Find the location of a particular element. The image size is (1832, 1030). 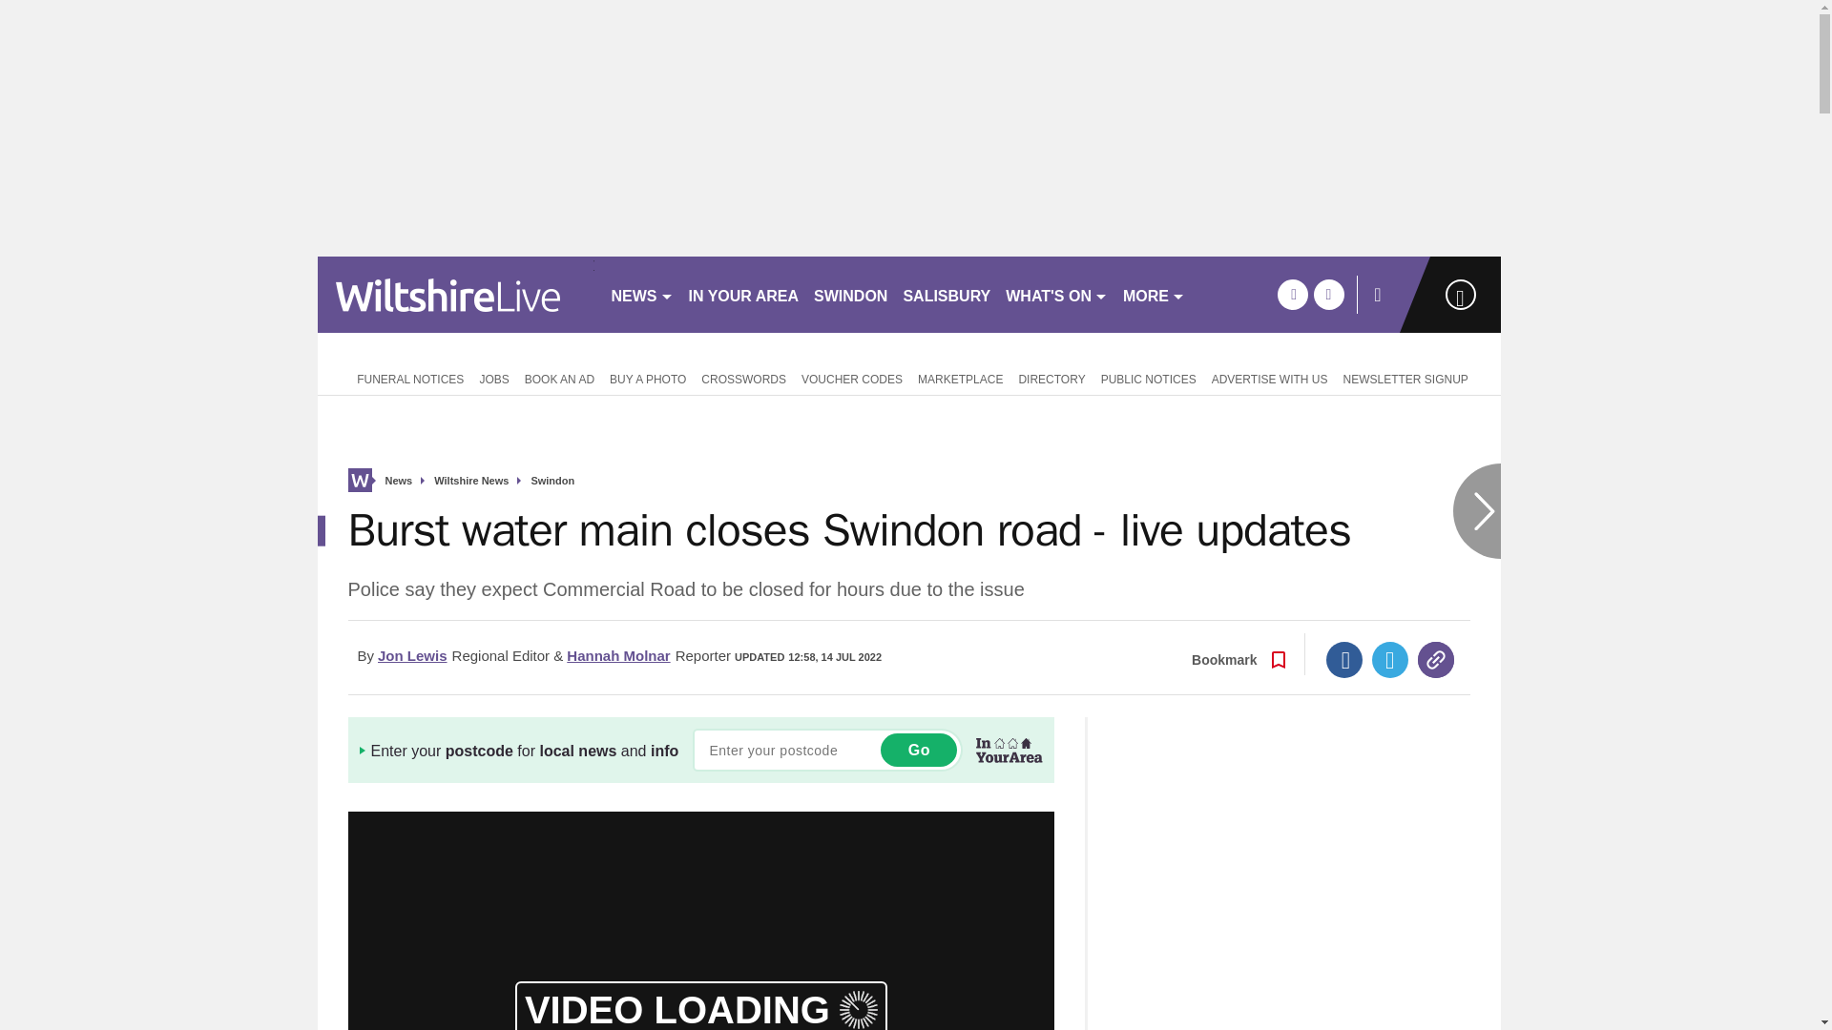

NEWSLETTER SIGNUP is located at coordinates (1405, 378).